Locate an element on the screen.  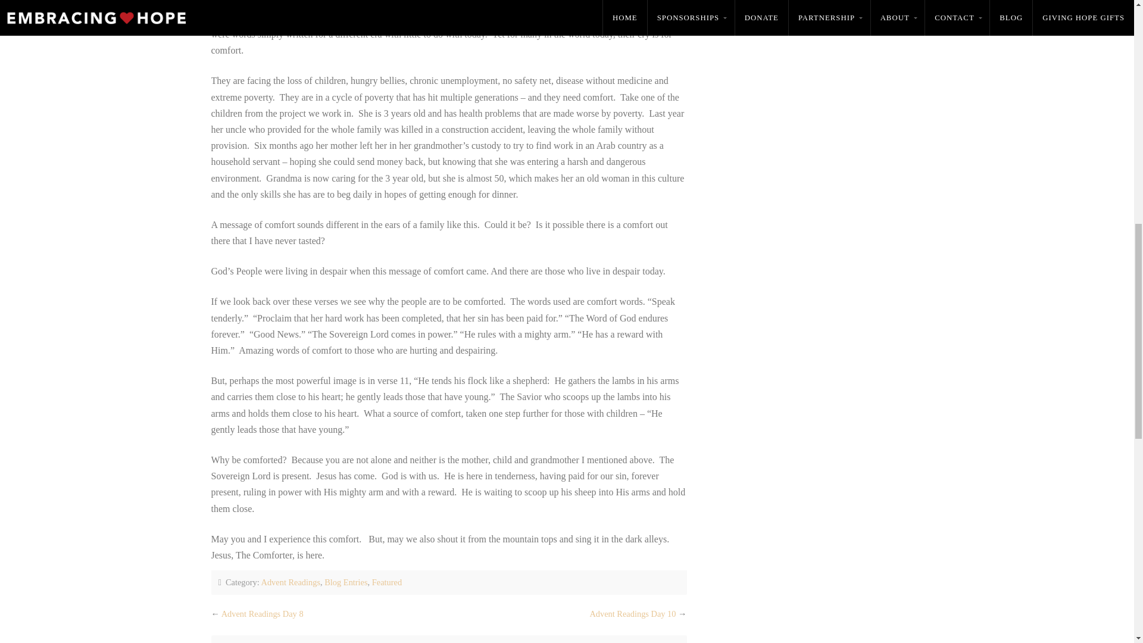
Advent Readings Day 8 is located at coordinates (263, 613).